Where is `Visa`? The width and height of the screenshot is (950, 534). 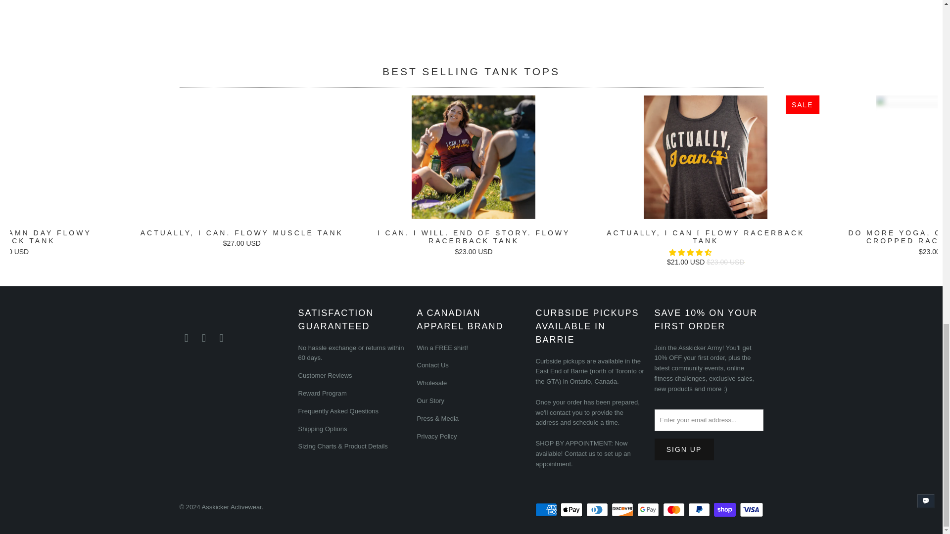
Visa is located at coordinates (751, 510).